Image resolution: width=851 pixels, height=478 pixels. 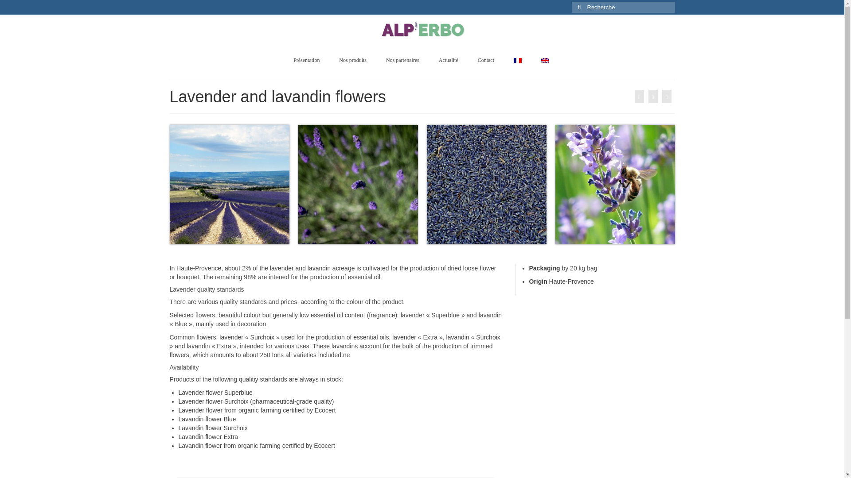 What do you see at coordinates (352, 60) in the screenshot?
I see `Nos produits` at bounding box center [352, 60].